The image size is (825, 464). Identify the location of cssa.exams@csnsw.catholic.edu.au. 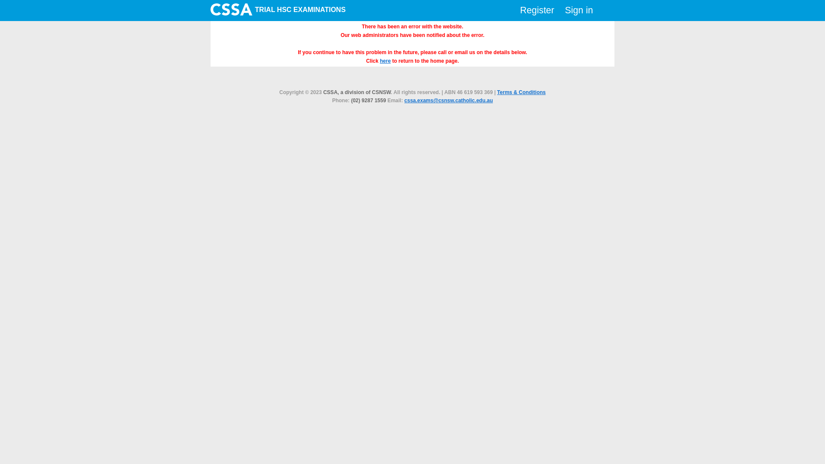
(449, 101).